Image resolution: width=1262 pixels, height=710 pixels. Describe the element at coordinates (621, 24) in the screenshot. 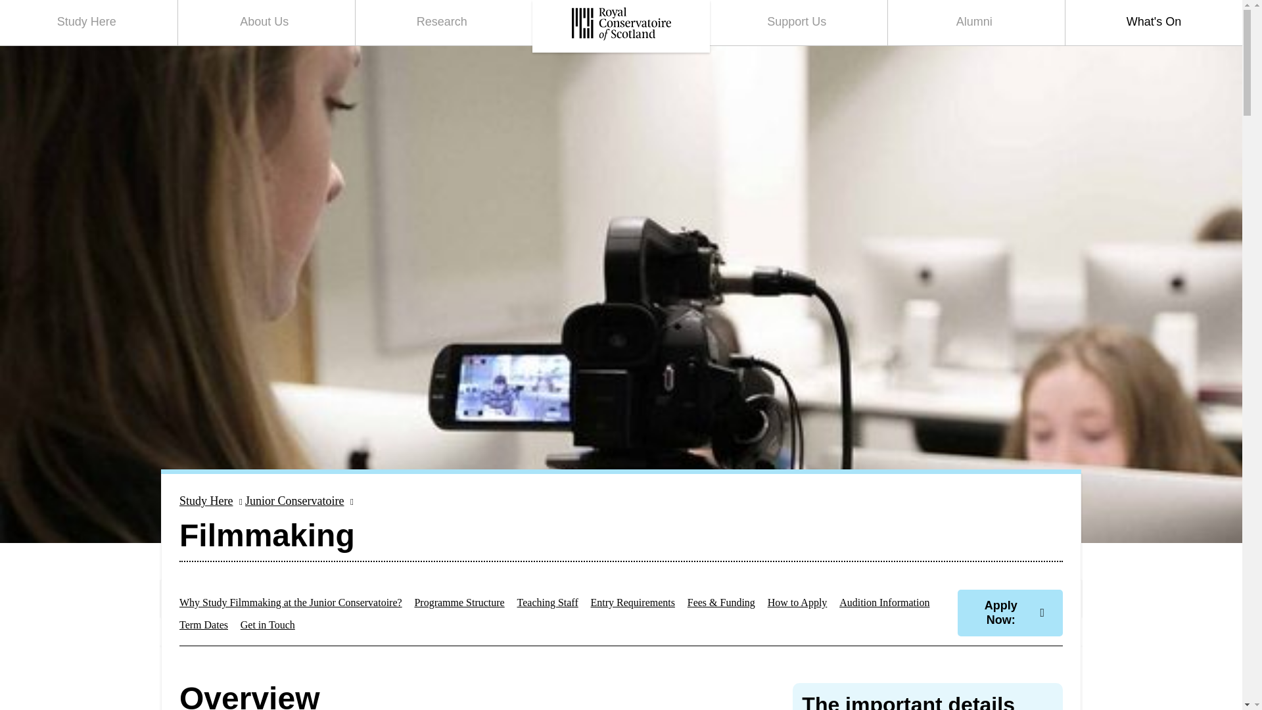

I see `Royal Conservatoire of Scotland` at that location.